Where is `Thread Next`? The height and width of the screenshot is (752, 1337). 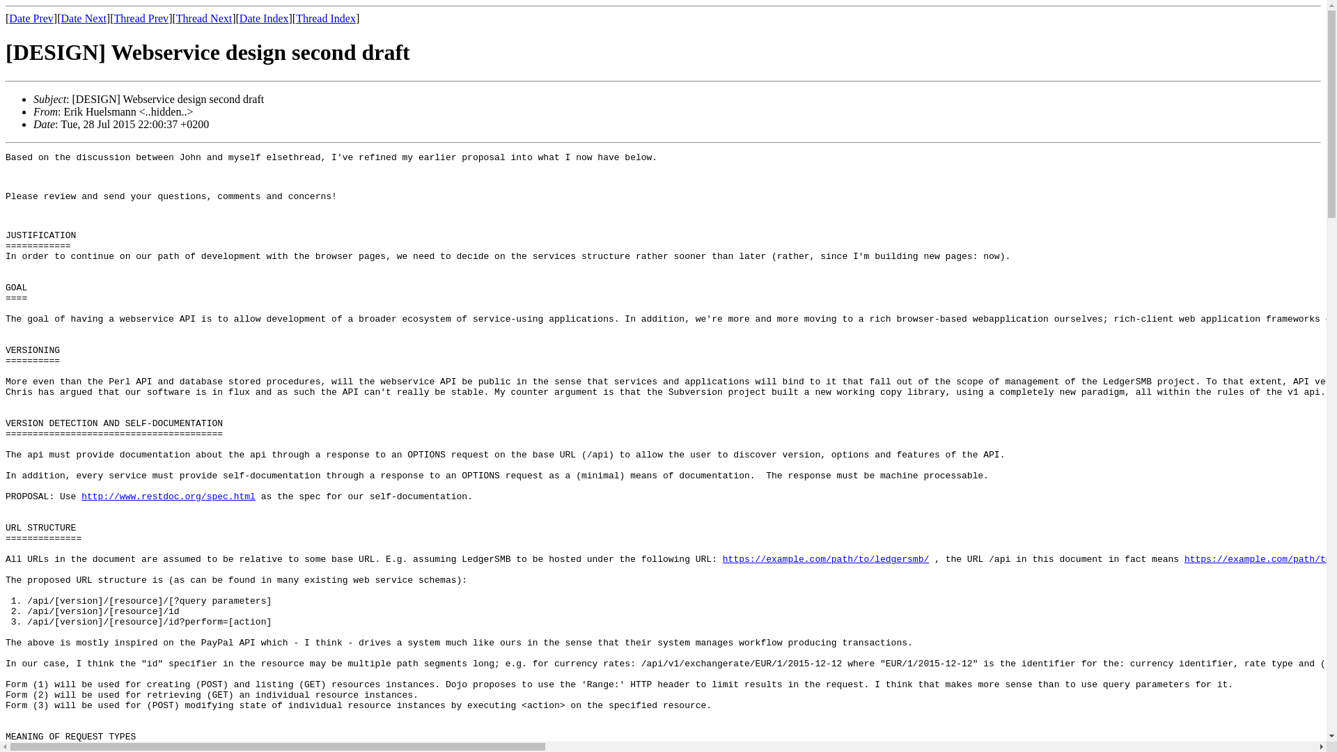 Thread Next is located at coordinates (203, 18).